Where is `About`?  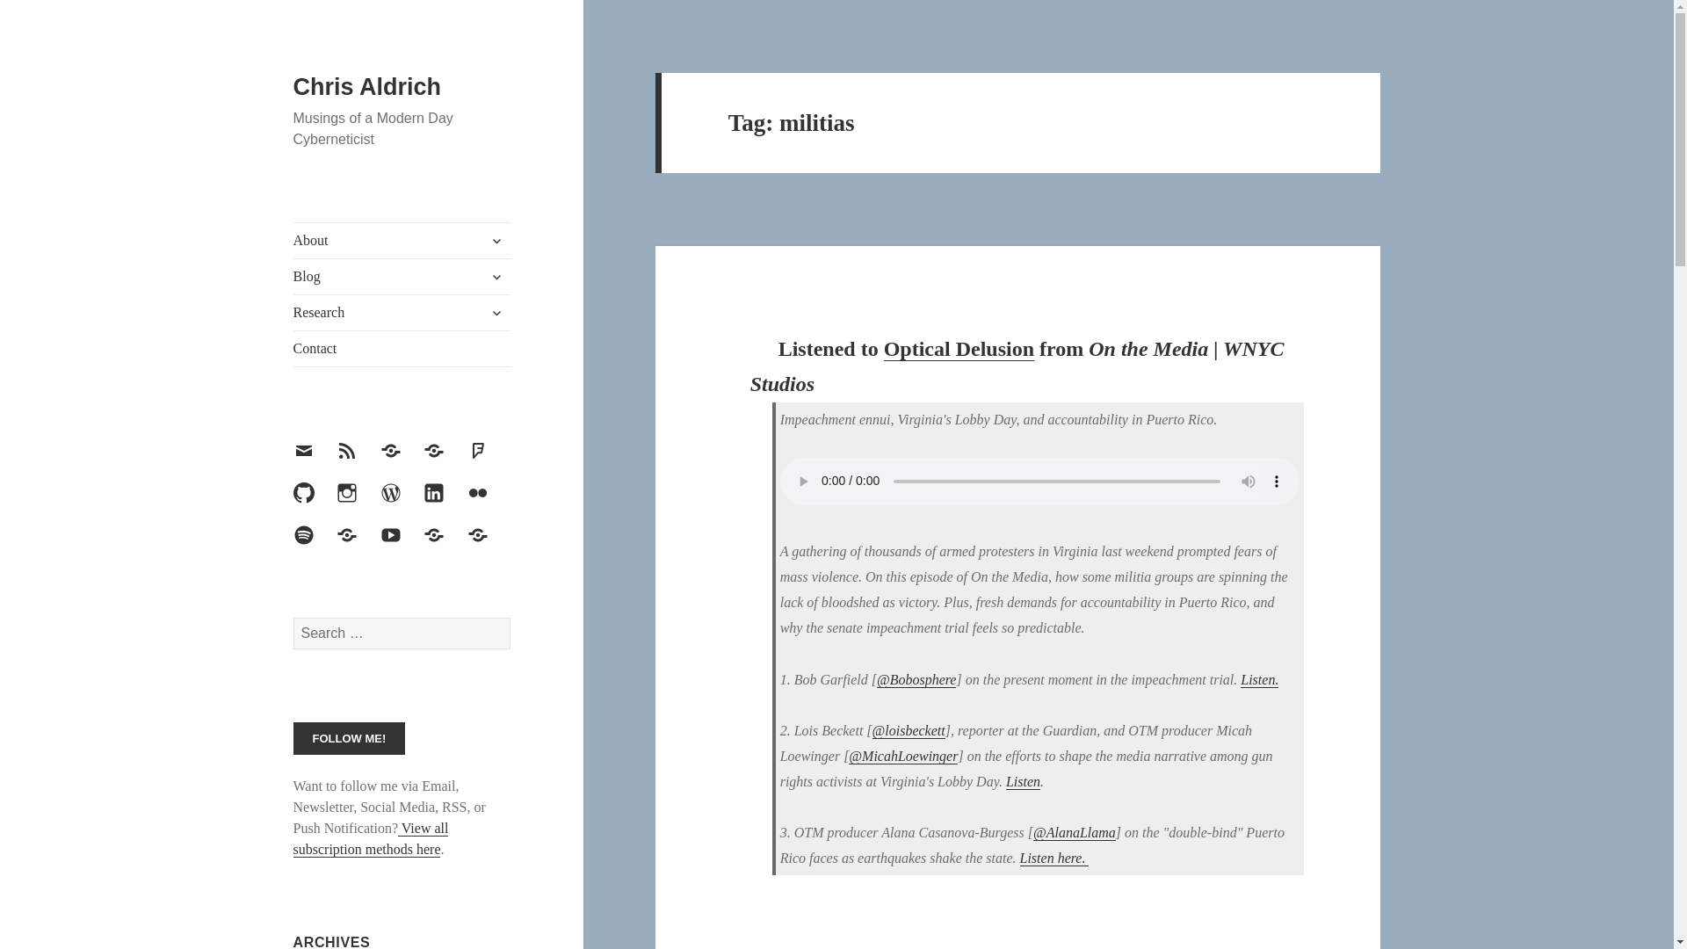 About is located at coordinates (402, 240).